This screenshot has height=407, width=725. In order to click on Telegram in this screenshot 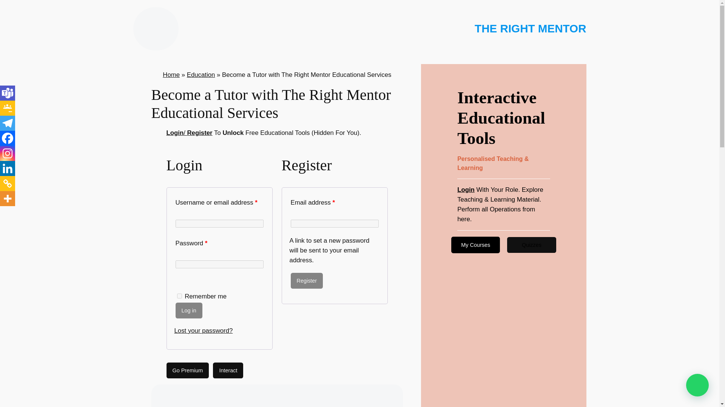, I will do `click(8, 123)`.